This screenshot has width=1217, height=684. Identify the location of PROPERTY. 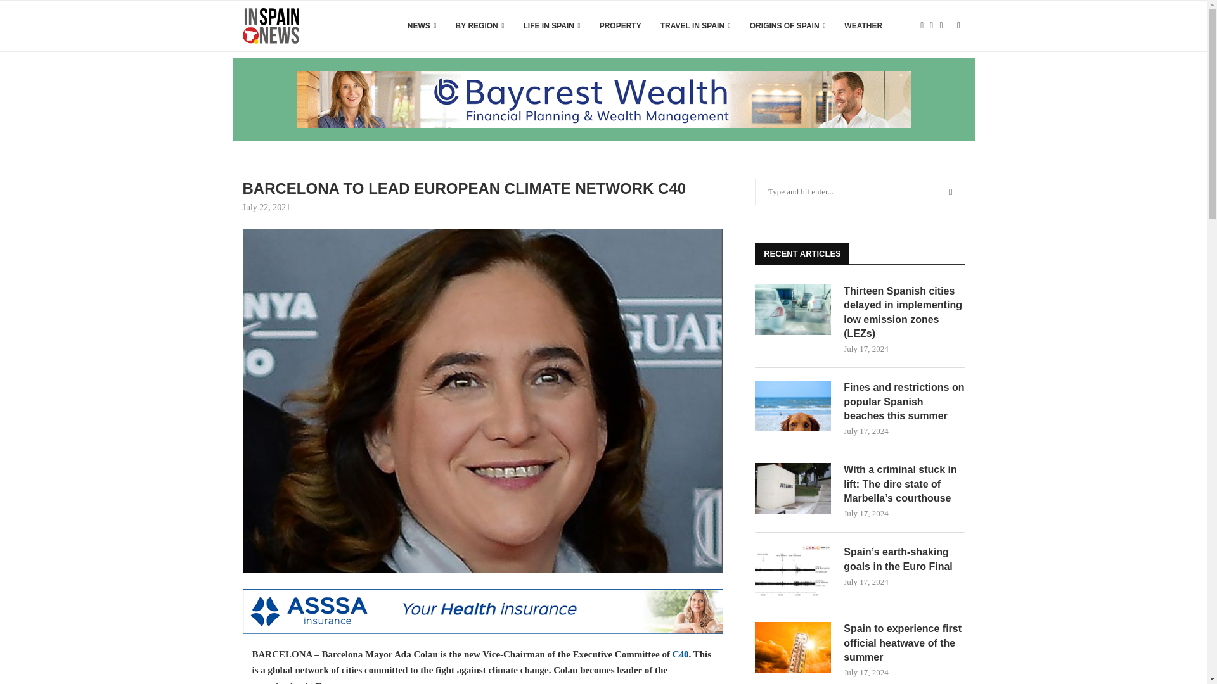
(620, 26).